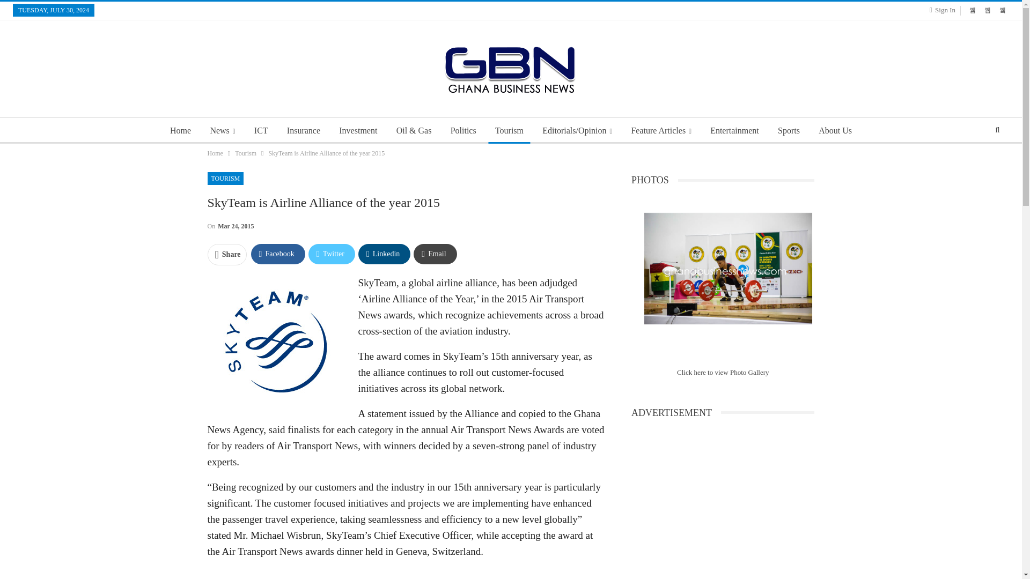 The height and width of the screenshot is (579, 1030). What do you see at coordinates (246, 153) in the screenshot?
I see `Tourism` at bounding box center [246, 153].